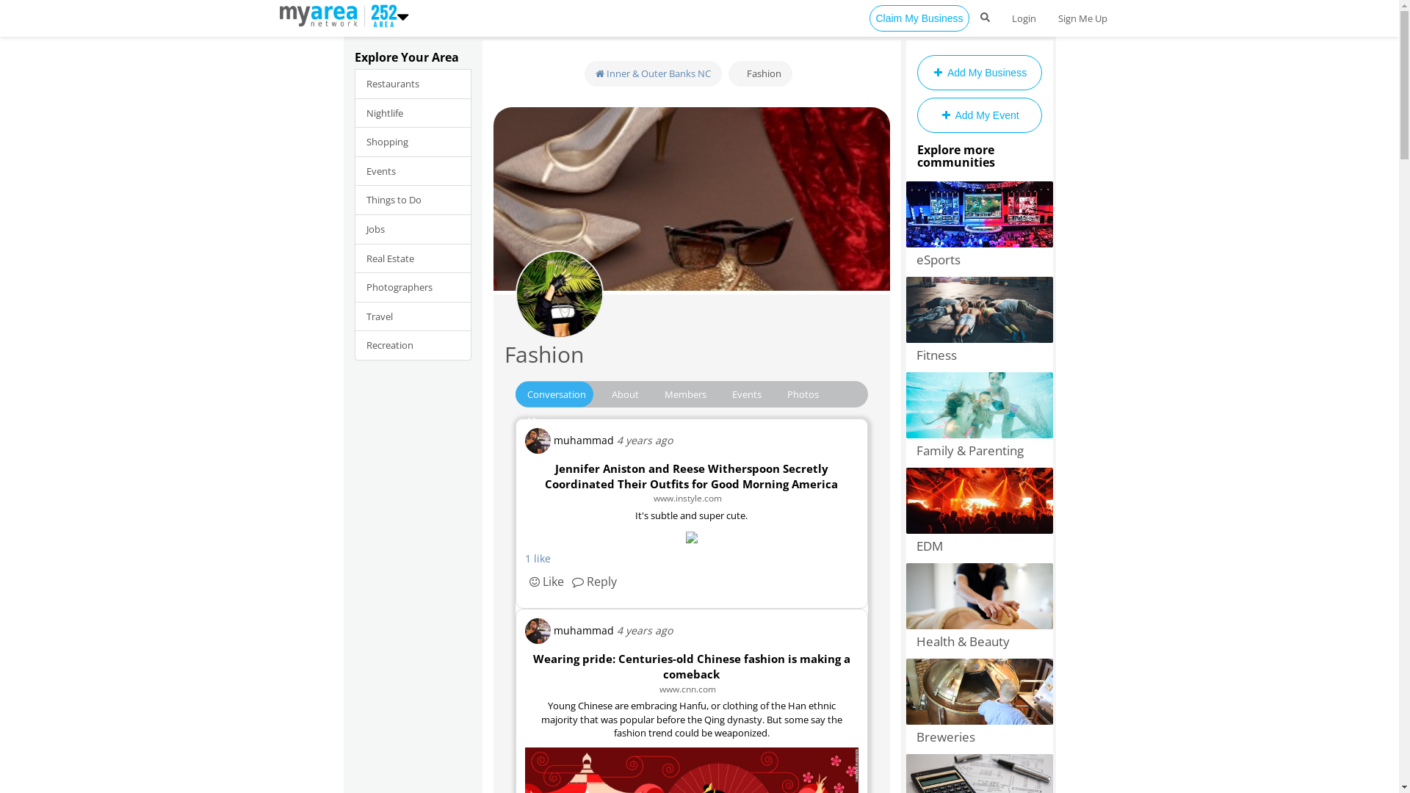  What do you see at coordinates (570, 631) in the screenshot?
I see `muhammad` at bounding box center [570, 631].